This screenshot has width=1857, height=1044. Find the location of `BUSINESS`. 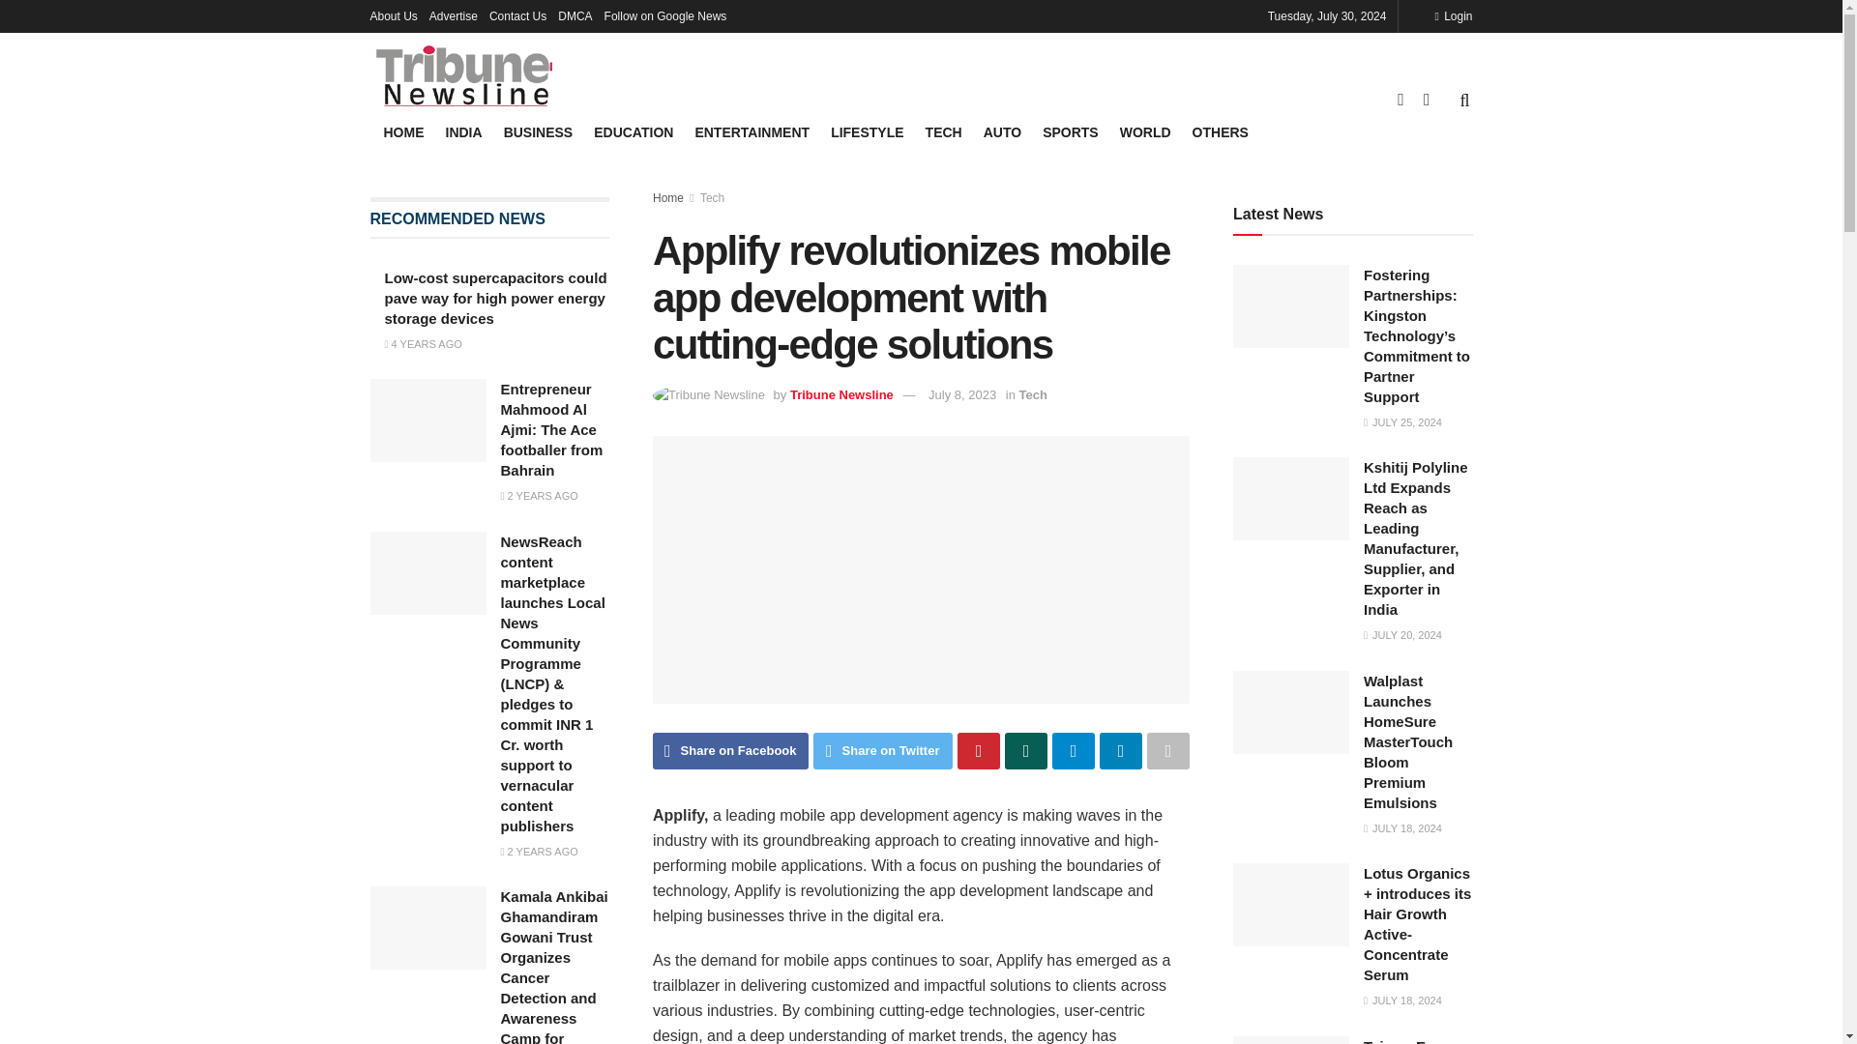

BUSINESS is located at coordinates (538, 132).